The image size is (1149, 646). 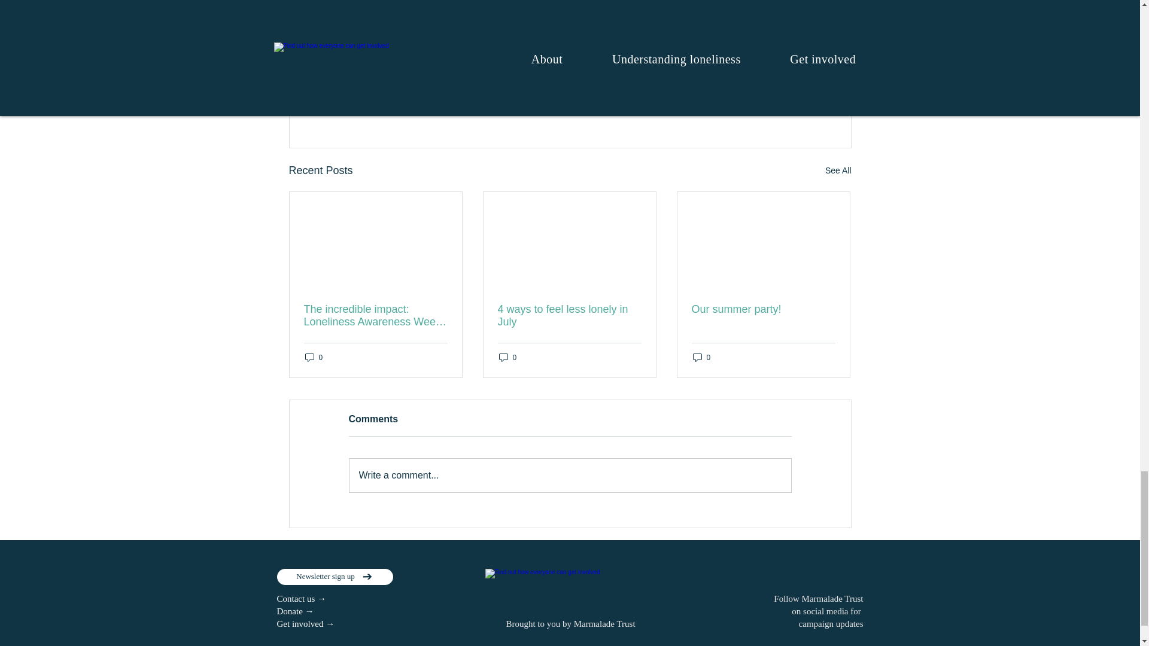 What do you see at coordinates (569, 315) in the screenshot?
I see `4 ways to feel less lonely in July` at bounding box center [569, 315].